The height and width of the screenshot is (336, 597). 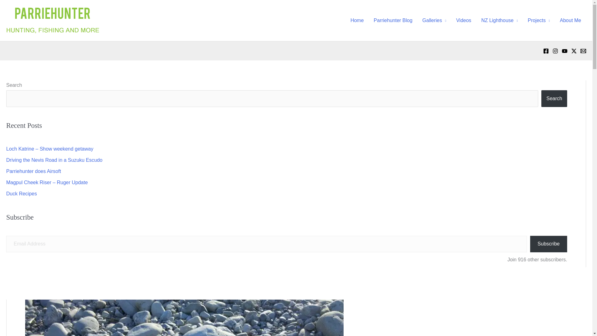 What do you see at coordinates (357, 21) in the screenshot?
I see `Home` at bounding box center [357, 21].